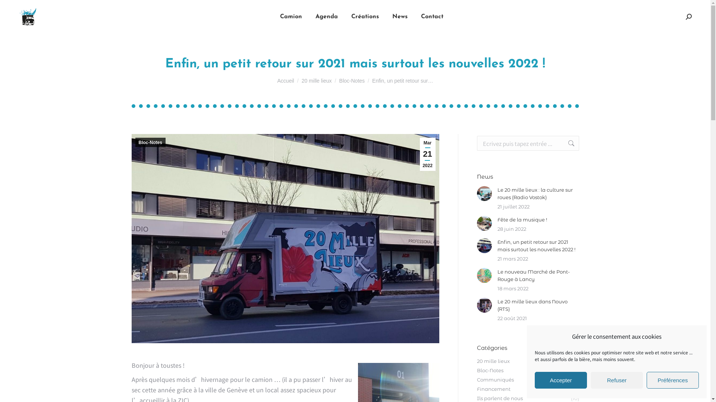 This screenshot has width=716, height=402. What do you see at coordinates (352, 81) in the screenshot?
I see `Bloc-Notes` at bounding box center [352, 81].